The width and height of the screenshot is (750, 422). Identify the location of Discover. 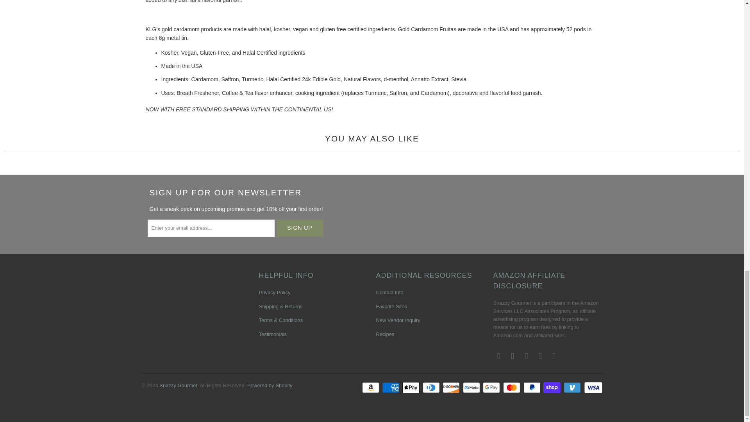
(452, 388).